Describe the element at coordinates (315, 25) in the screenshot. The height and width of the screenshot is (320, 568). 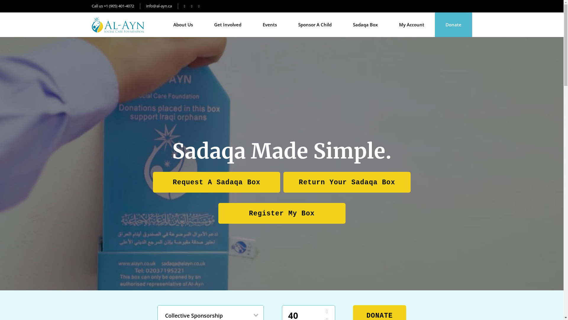
I see `Sponsor A Child` at that location.